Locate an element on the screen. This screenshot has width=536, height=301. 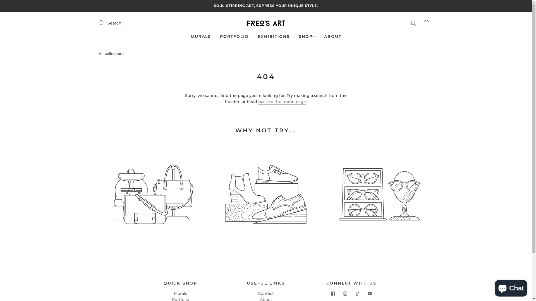
ABOUT is located at coordinates (332, 37).